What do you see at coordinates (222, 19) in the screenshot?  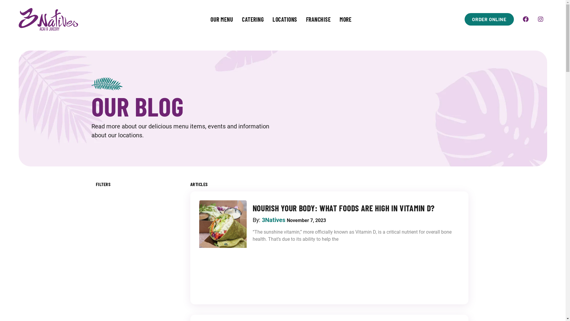 I see `OUR MENU` at bounding box center [222, 19].